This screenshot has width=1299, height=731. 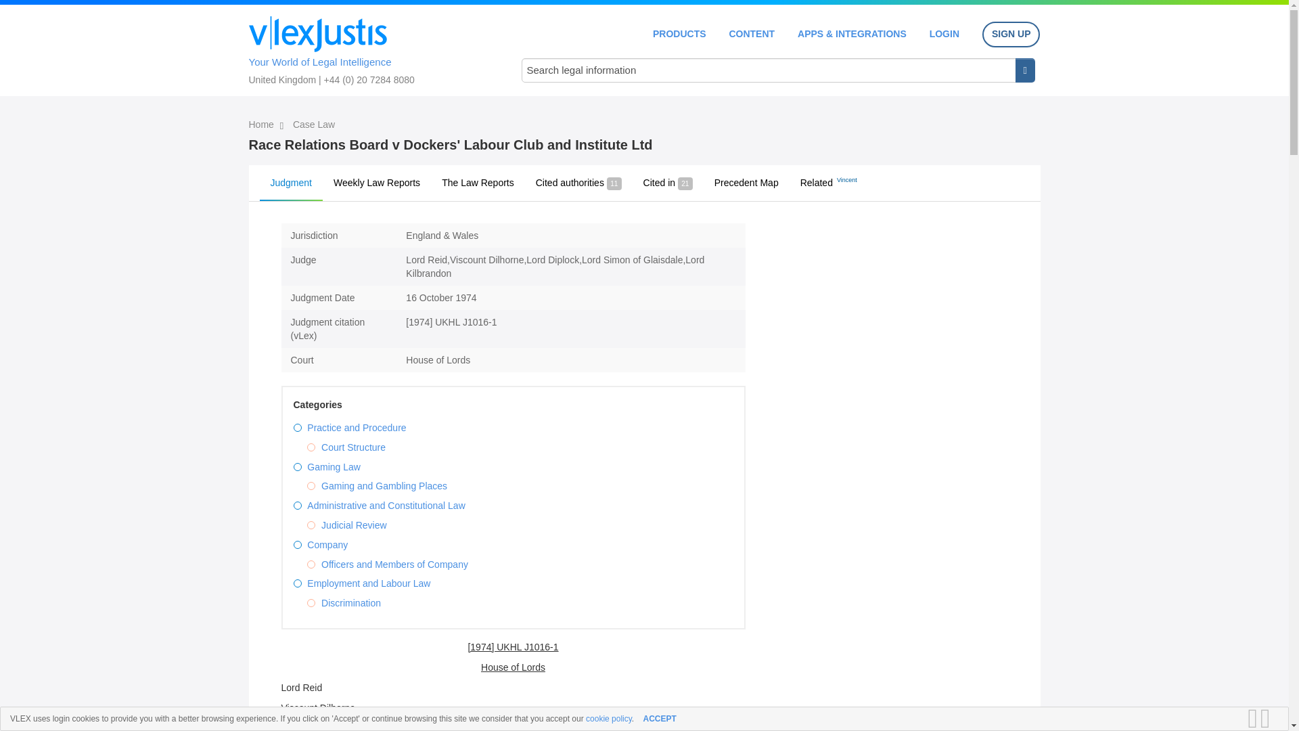 What do you see at coordinates (371, 48) in the screenshot?
I see `Your World of Legal Intelligence` at bounding box center [371, 48].